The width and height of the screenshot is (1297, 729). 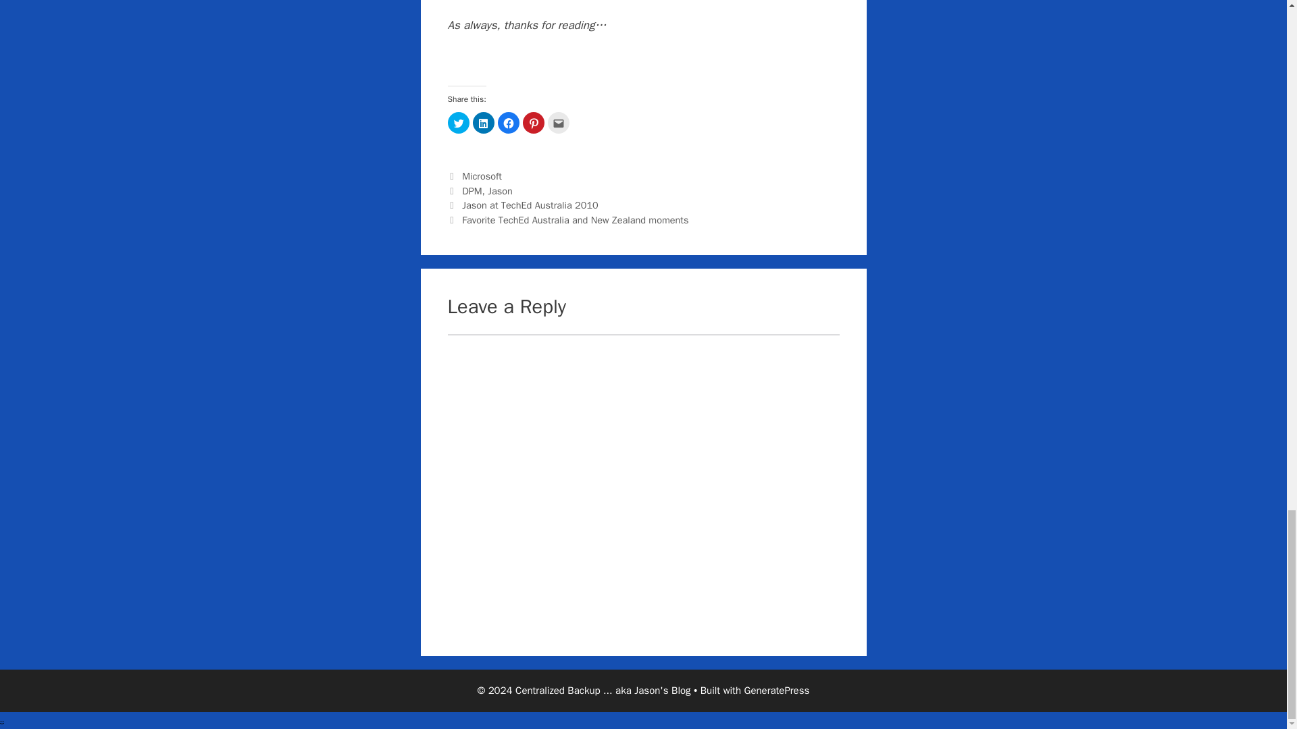 What do you see at coordinates (472, 190) in the screenshot?
I see `DPM` at bounding box center [472, 190].